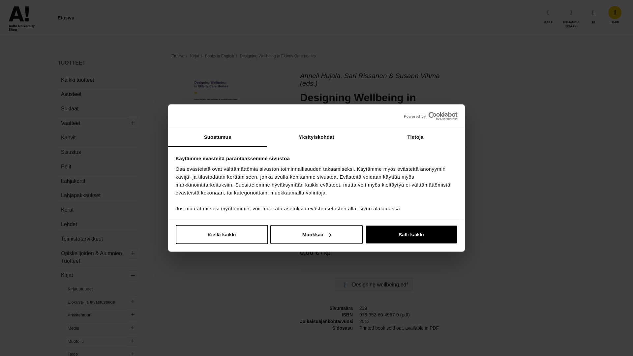  What do you see at coordinates (66, 18) in the screenshot?
I see `Etusivu` at bounding box center [66, 18].